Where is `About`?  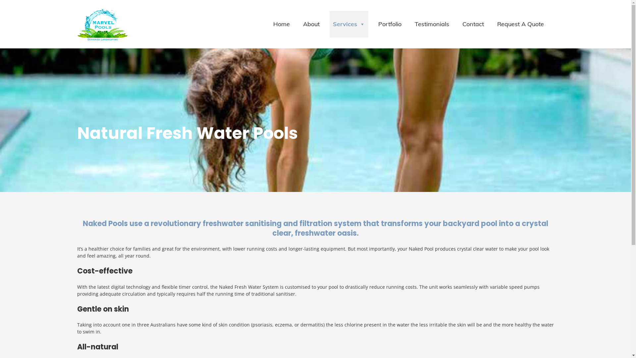 About is located at coordinates (311, 24).